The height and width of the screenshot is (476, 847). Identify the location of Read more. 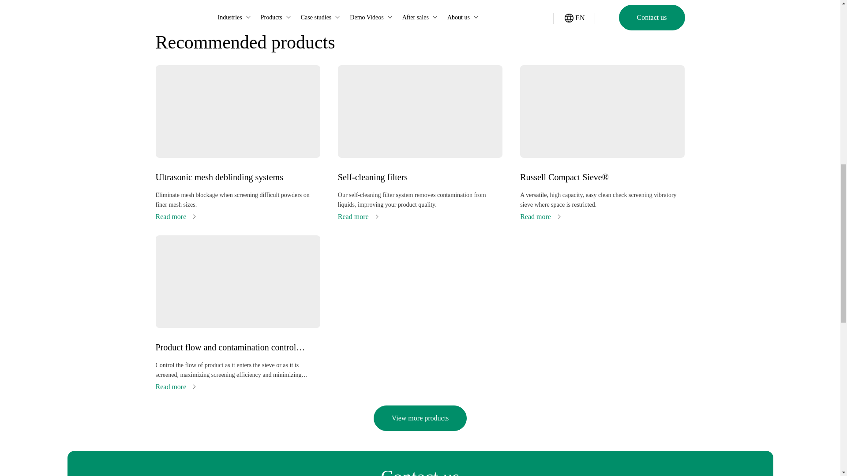
(175, 387).